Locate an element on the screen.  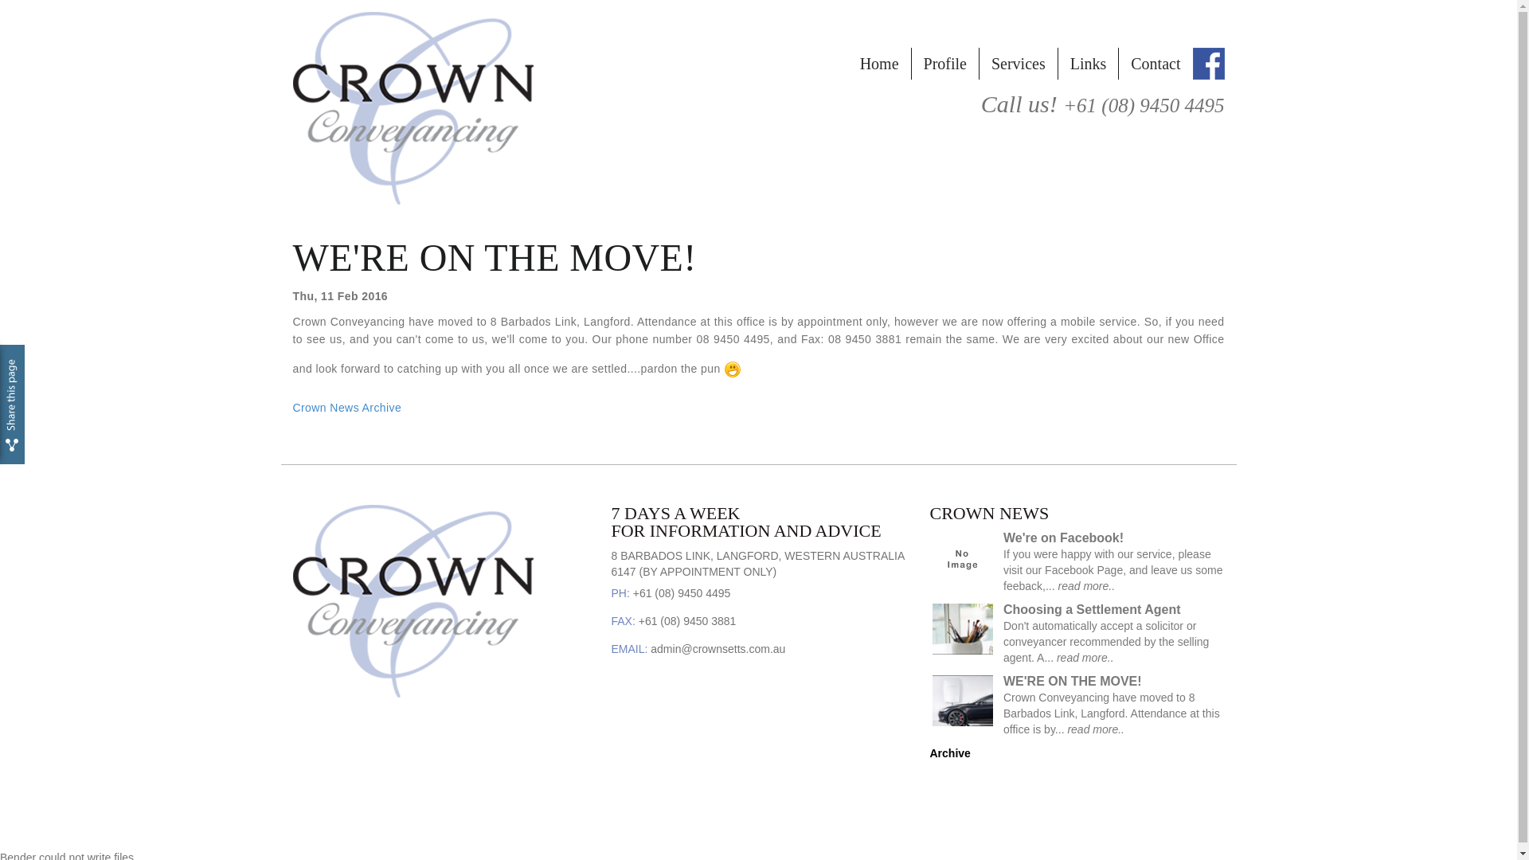
Web Design Perth Australia is located at coordinates (1169, 828).